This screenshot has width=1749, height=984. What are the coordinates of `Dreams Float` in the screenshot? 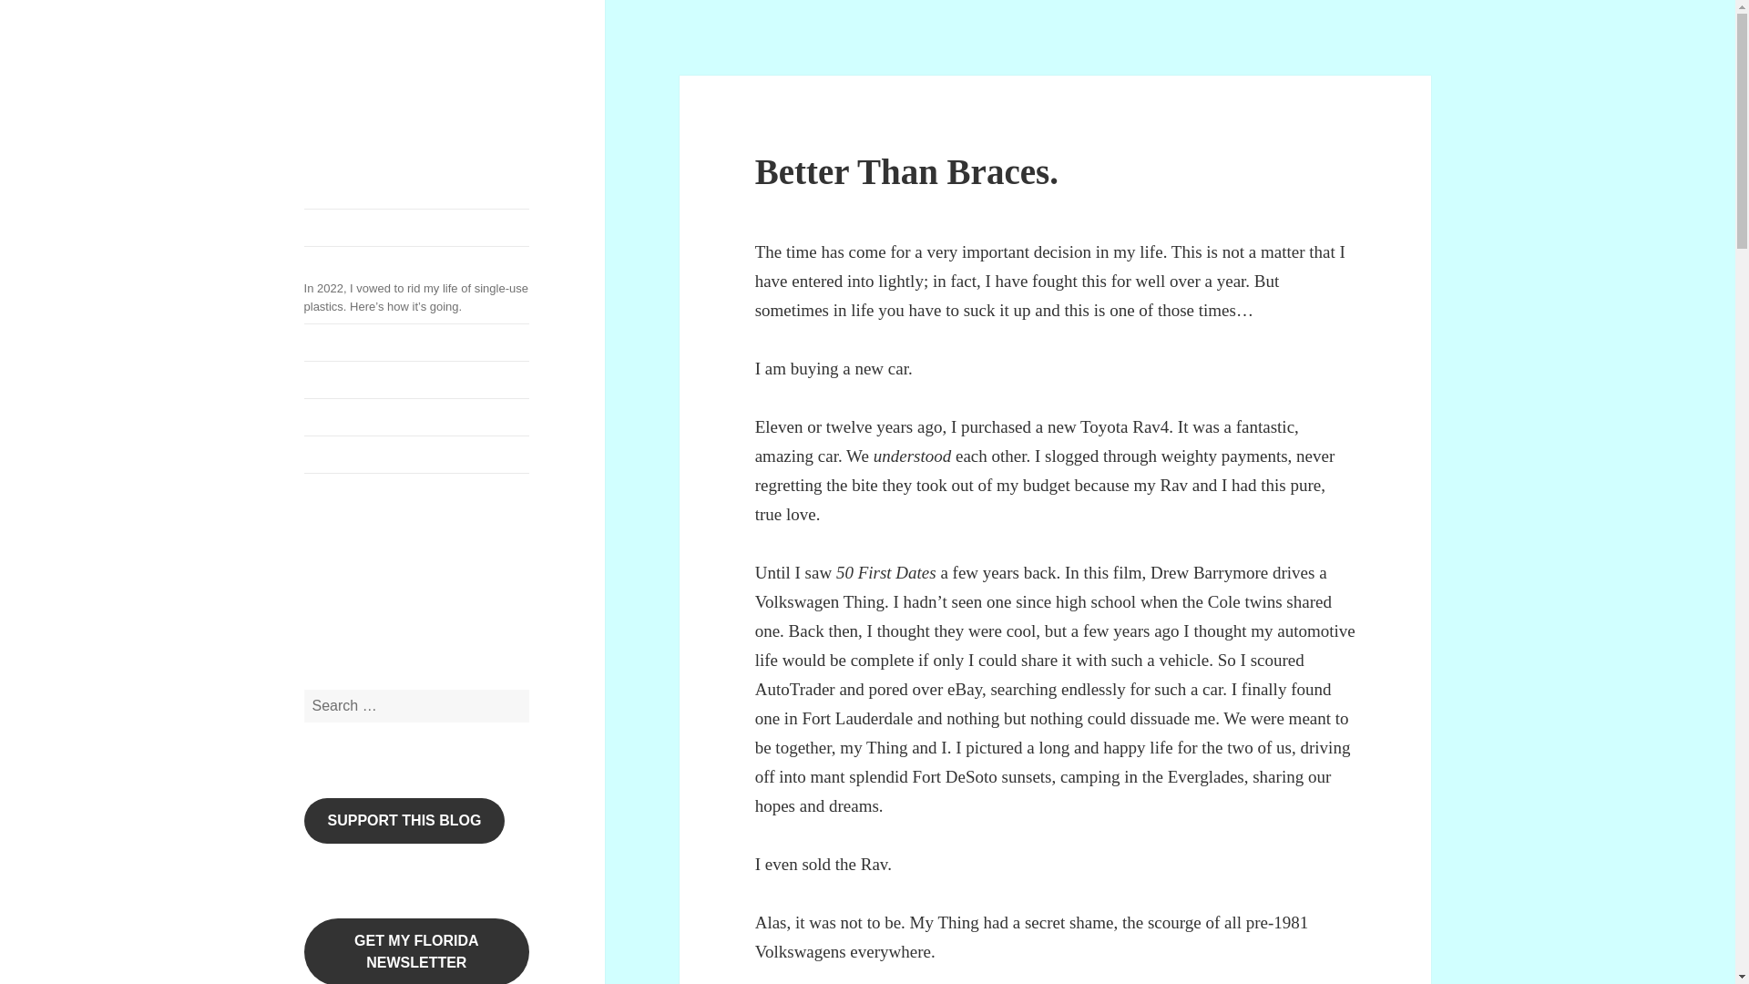 It's located at (417, 380).